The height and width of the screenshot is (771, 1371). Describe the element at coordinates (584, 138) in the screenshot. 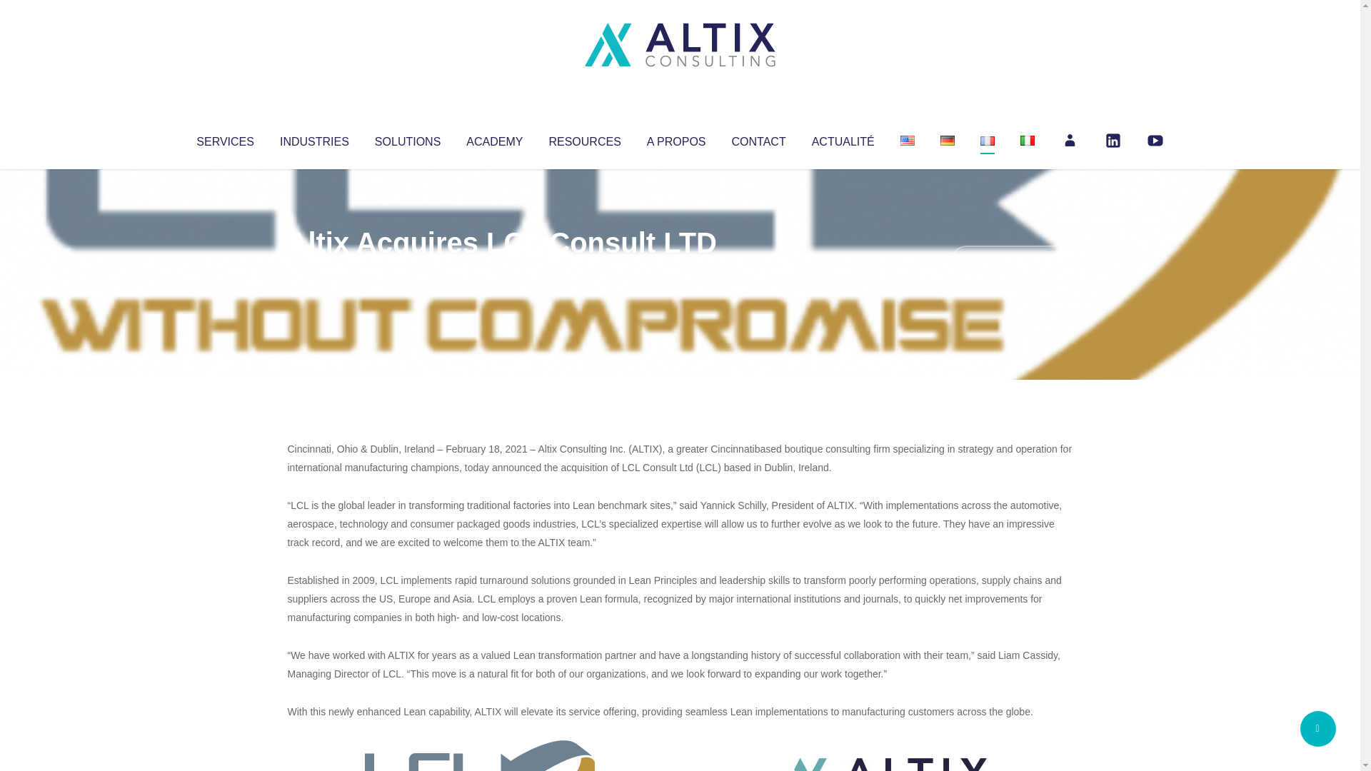

I see `RESOURCES` at that location.